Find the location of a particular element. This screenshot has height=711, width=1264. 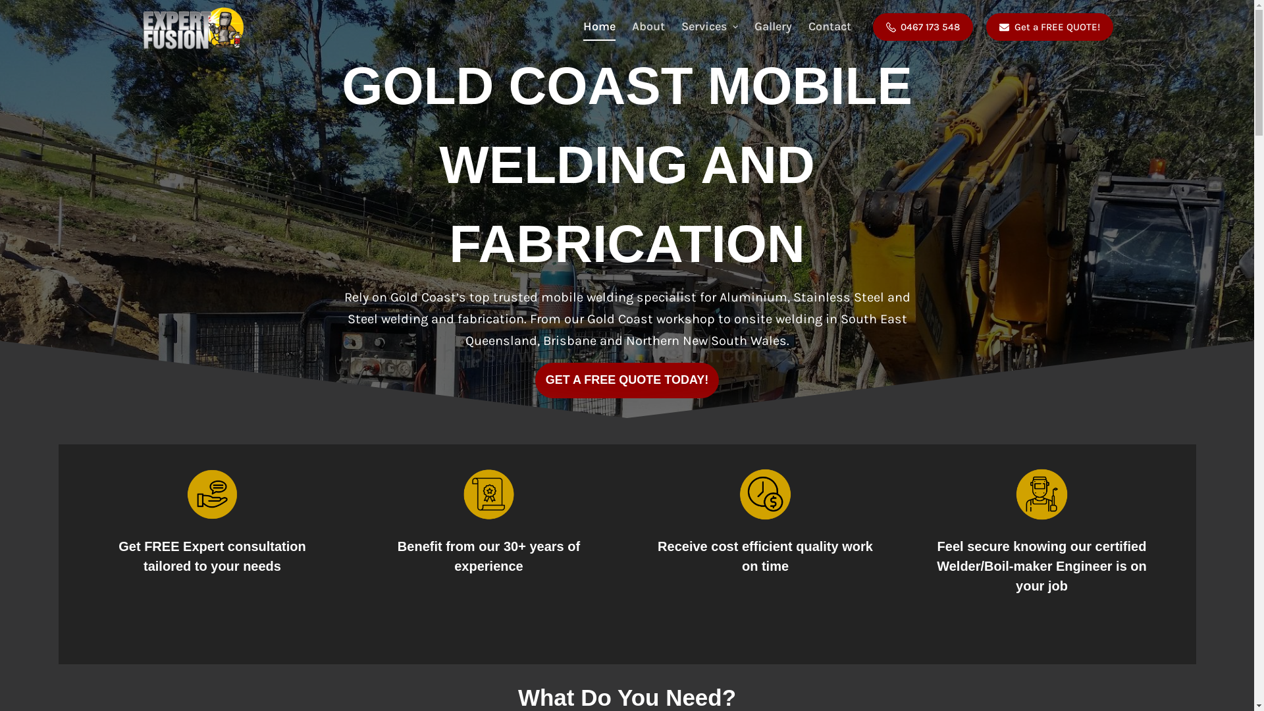

Mobile Welder Burleigh Heads (4220) is located at coordinates (229, 606).